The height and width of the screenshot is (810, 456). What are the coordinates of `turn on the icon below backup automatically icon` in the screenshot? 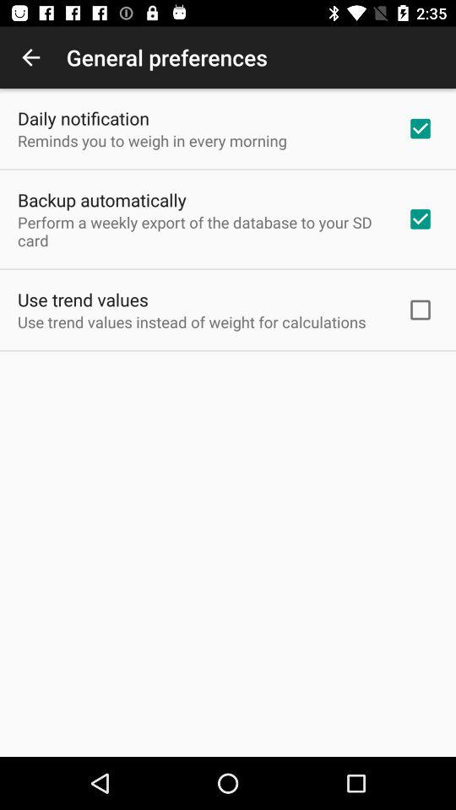 It's located at (201, 231).